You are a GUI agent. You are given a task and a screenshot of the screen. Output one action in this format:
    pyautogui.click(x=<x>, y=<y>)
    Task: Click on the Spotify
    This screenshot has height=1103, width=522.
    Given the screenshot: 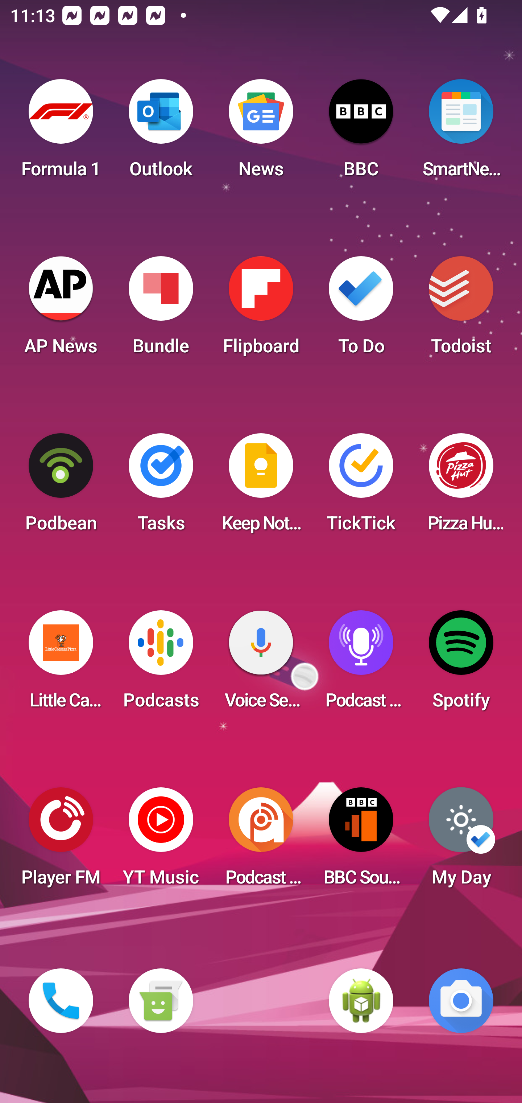 What is the action you would take?
    pyautogui.click(x=461, y=664)
    